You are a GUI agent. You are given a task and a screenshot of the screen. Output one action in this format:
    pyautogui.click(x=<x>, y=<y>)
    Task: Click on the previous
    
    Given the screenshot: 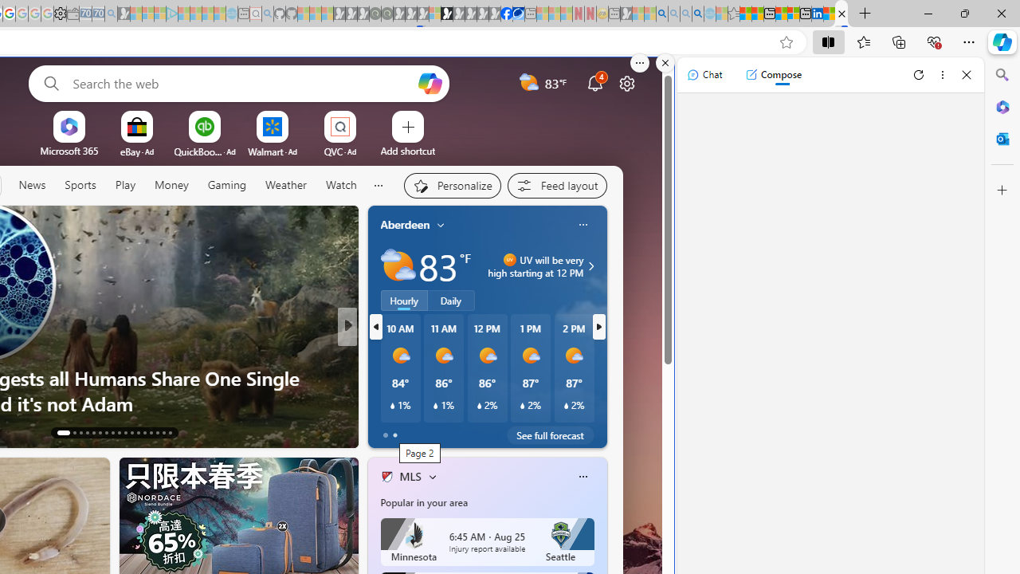 What is the action you would take?
    pyautogui.click(x=376, y=327)
    